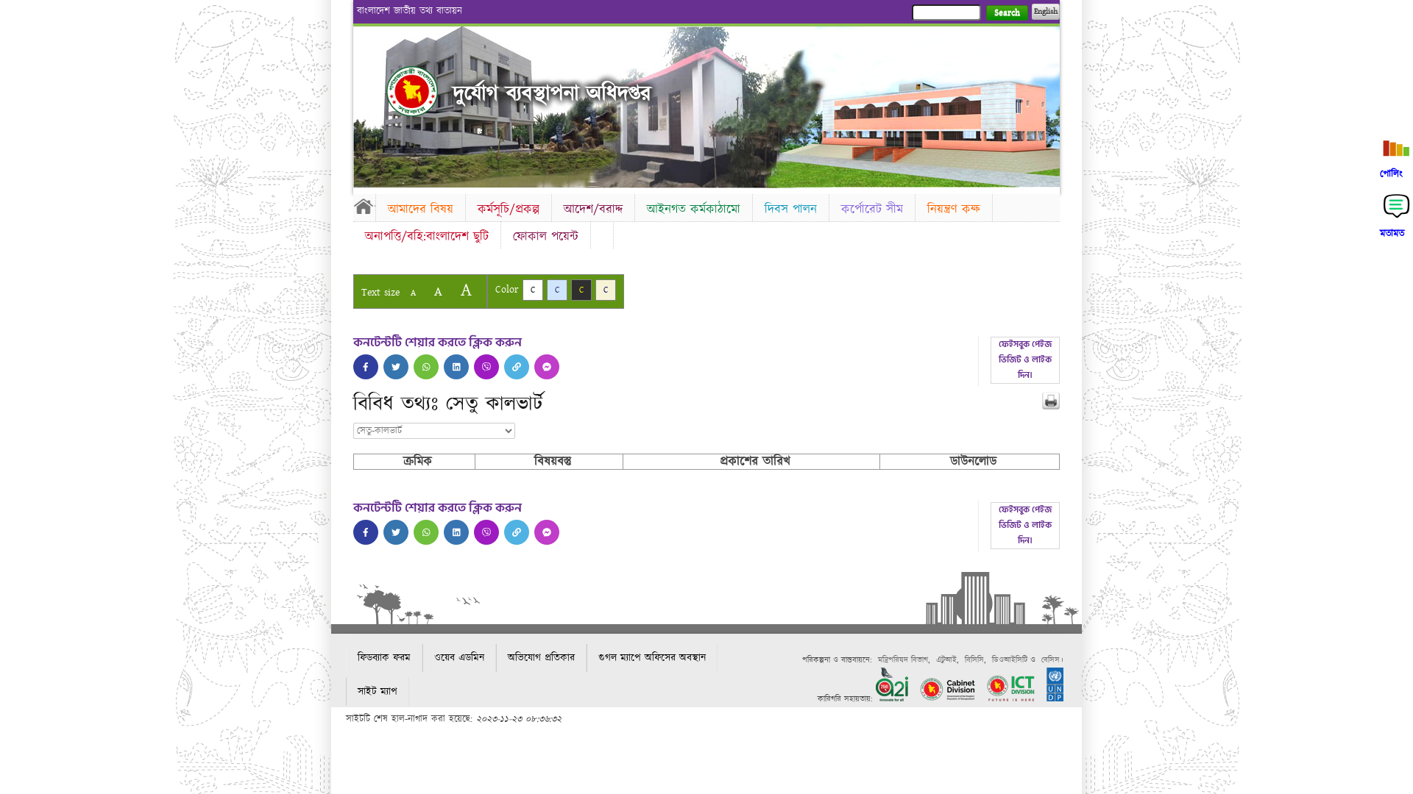 The image size is (1413, 794). I want to click on A, so click(414, 293).